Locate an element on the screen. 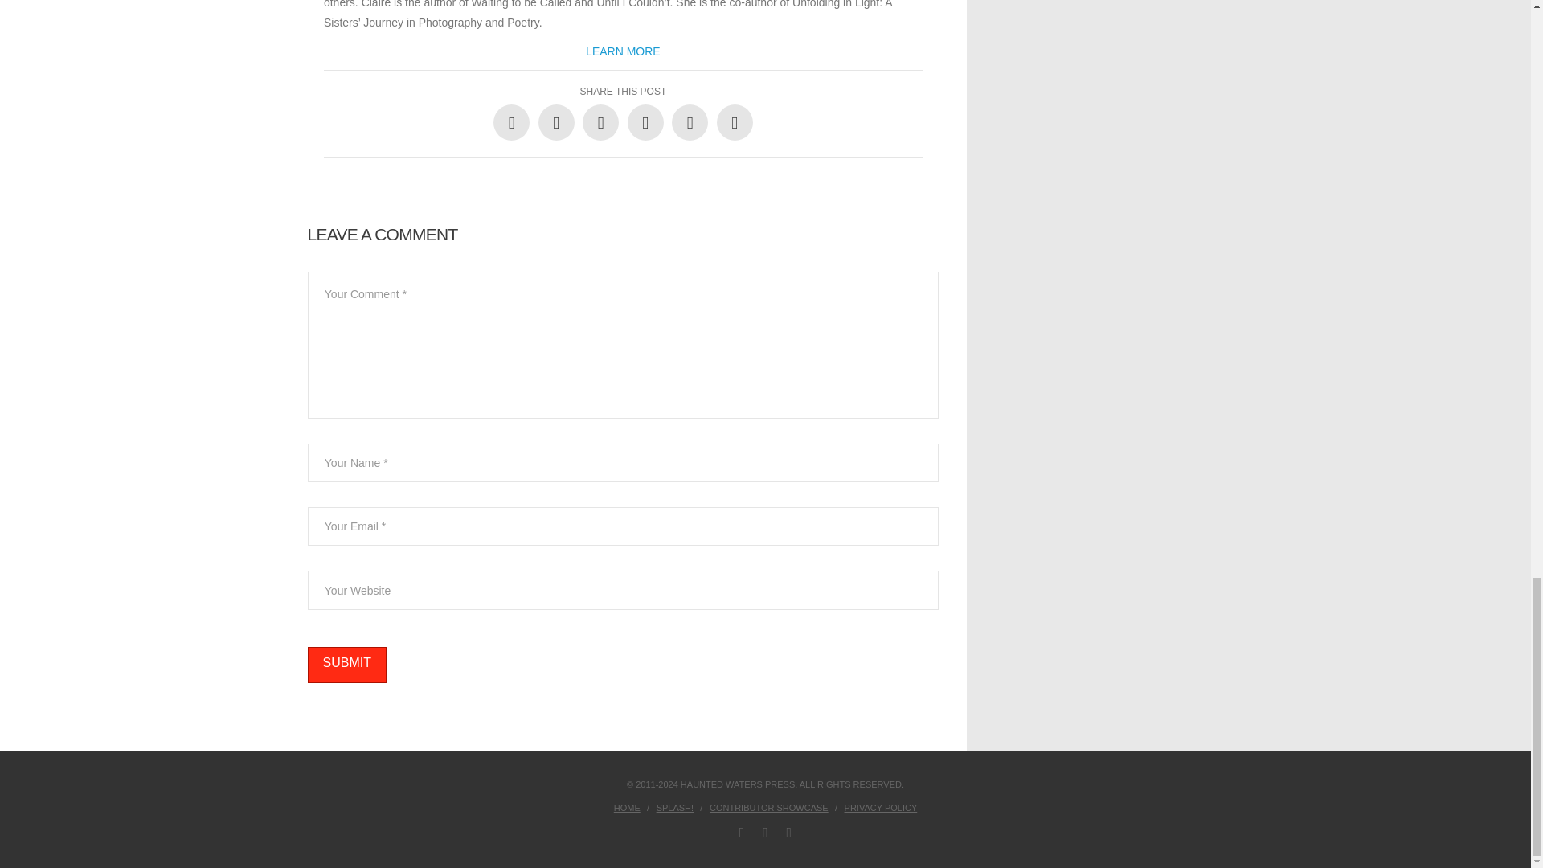 The width and height of the screenshot is (1543, 868). Submit is located at coordinates (346, 664).